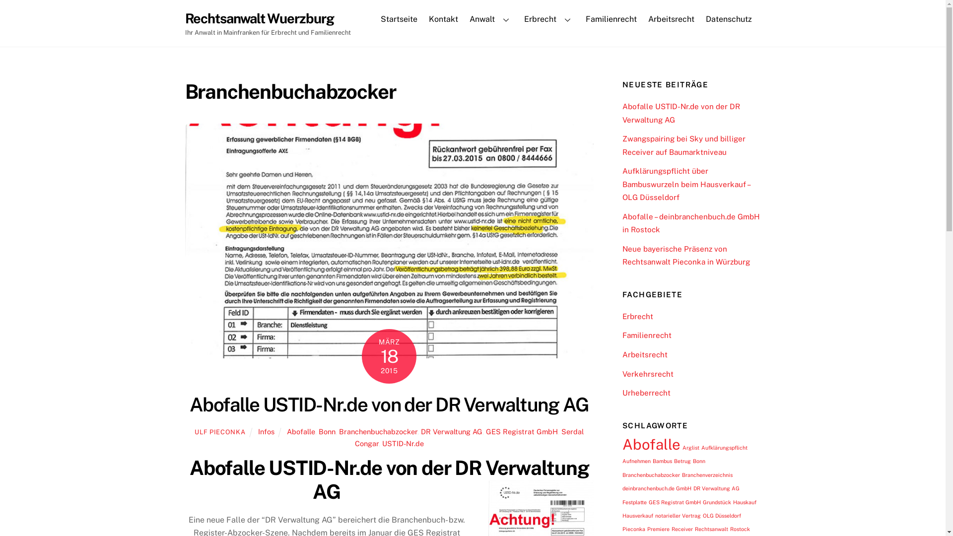 This screenshot has height=536, width=953. I want to click on Arbeitsrecht, so click(645, 354).